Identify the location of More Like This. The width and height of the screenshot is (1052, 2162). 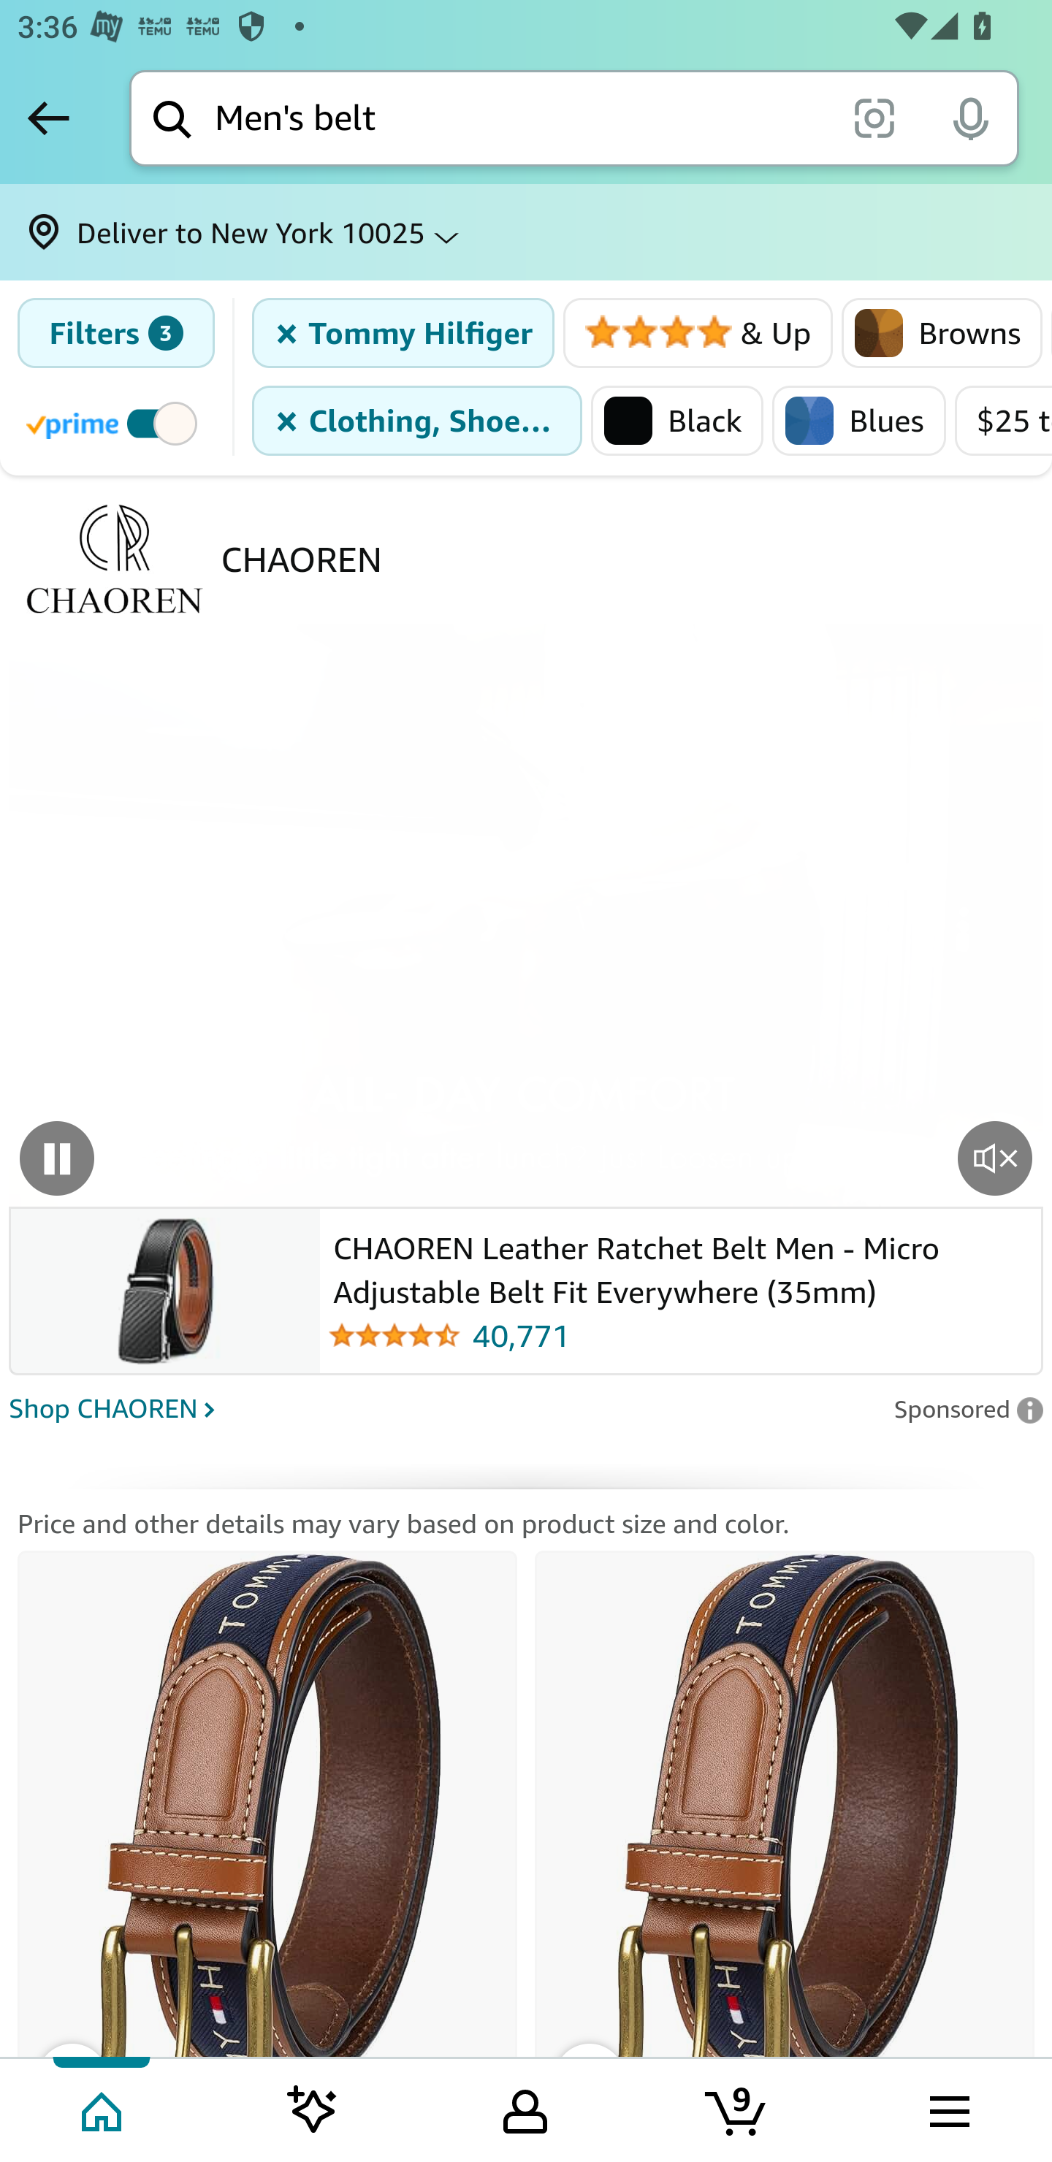
(784, 1841).